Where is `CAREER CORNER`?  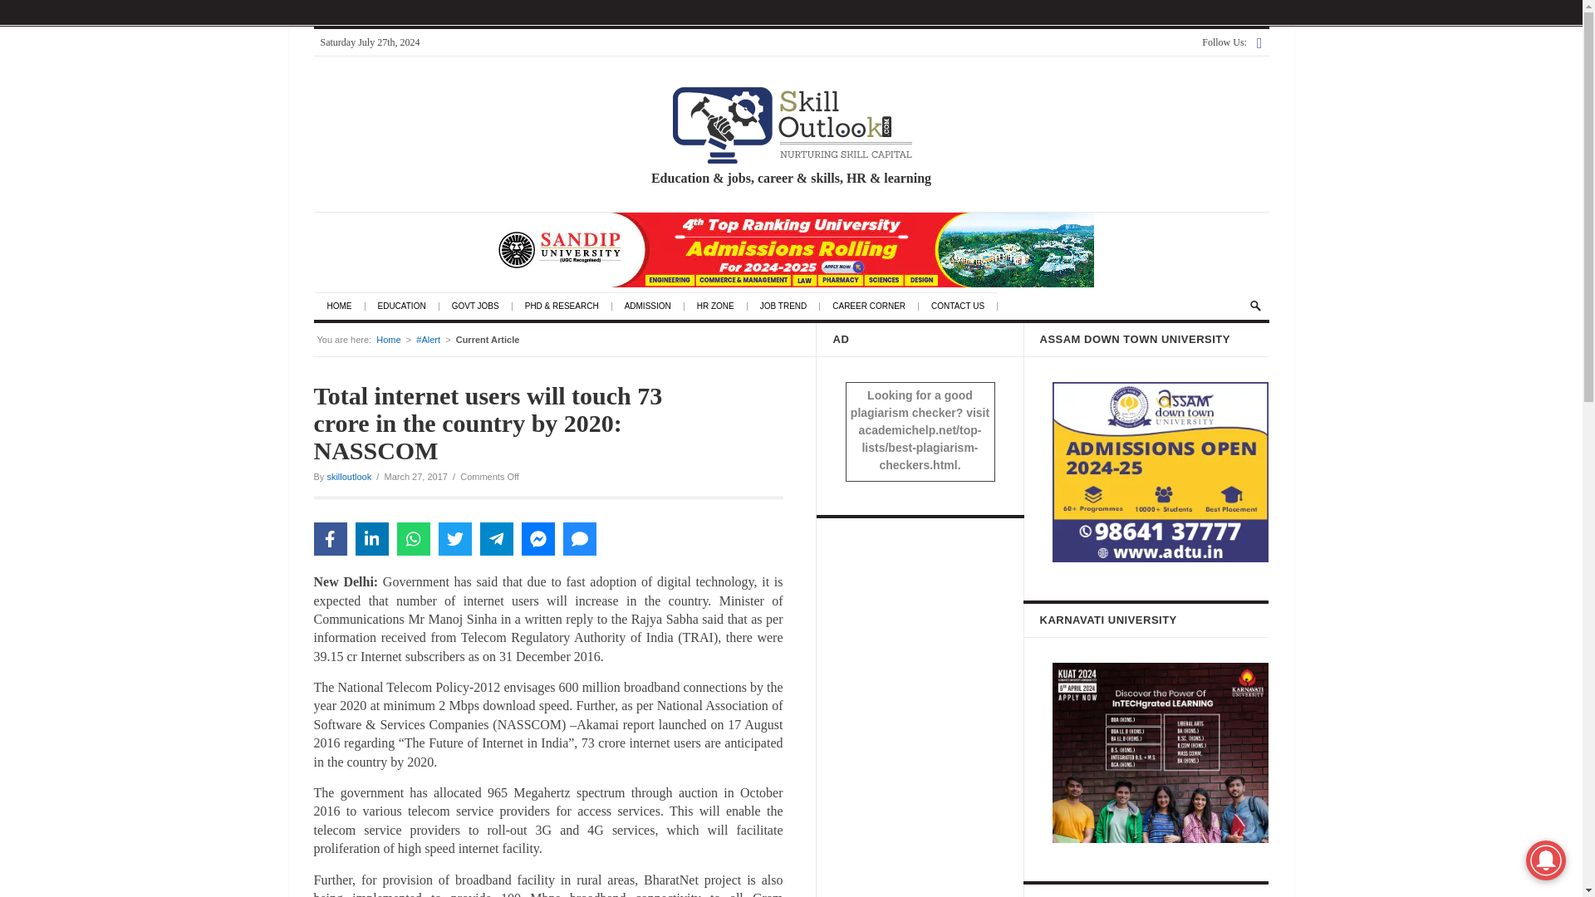 CAREER CORNER is located at coordinates (876, 306).